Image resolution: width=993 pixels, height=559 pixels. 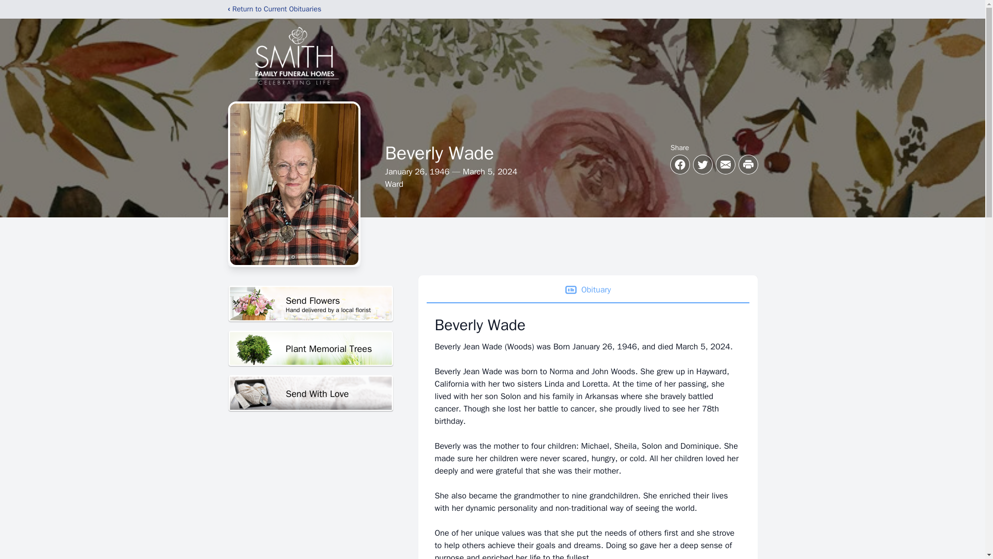 I want to click on Obituary, so click(x=587, y=290).